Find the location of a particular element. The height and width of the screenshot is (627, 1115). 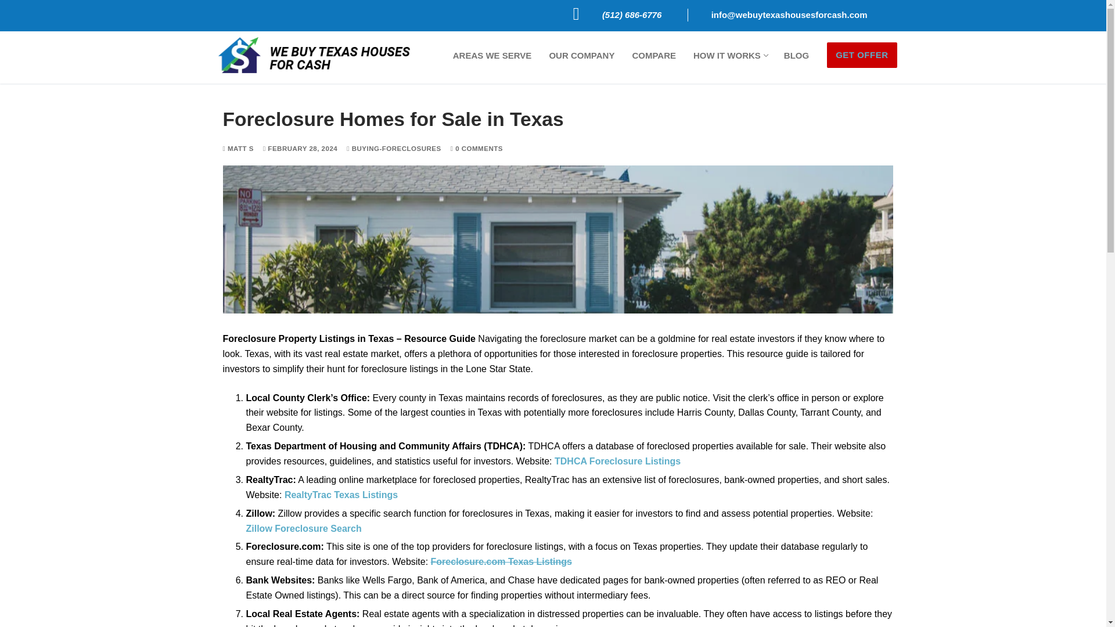

0 COMMENTS is located at coordinates (492, 55).